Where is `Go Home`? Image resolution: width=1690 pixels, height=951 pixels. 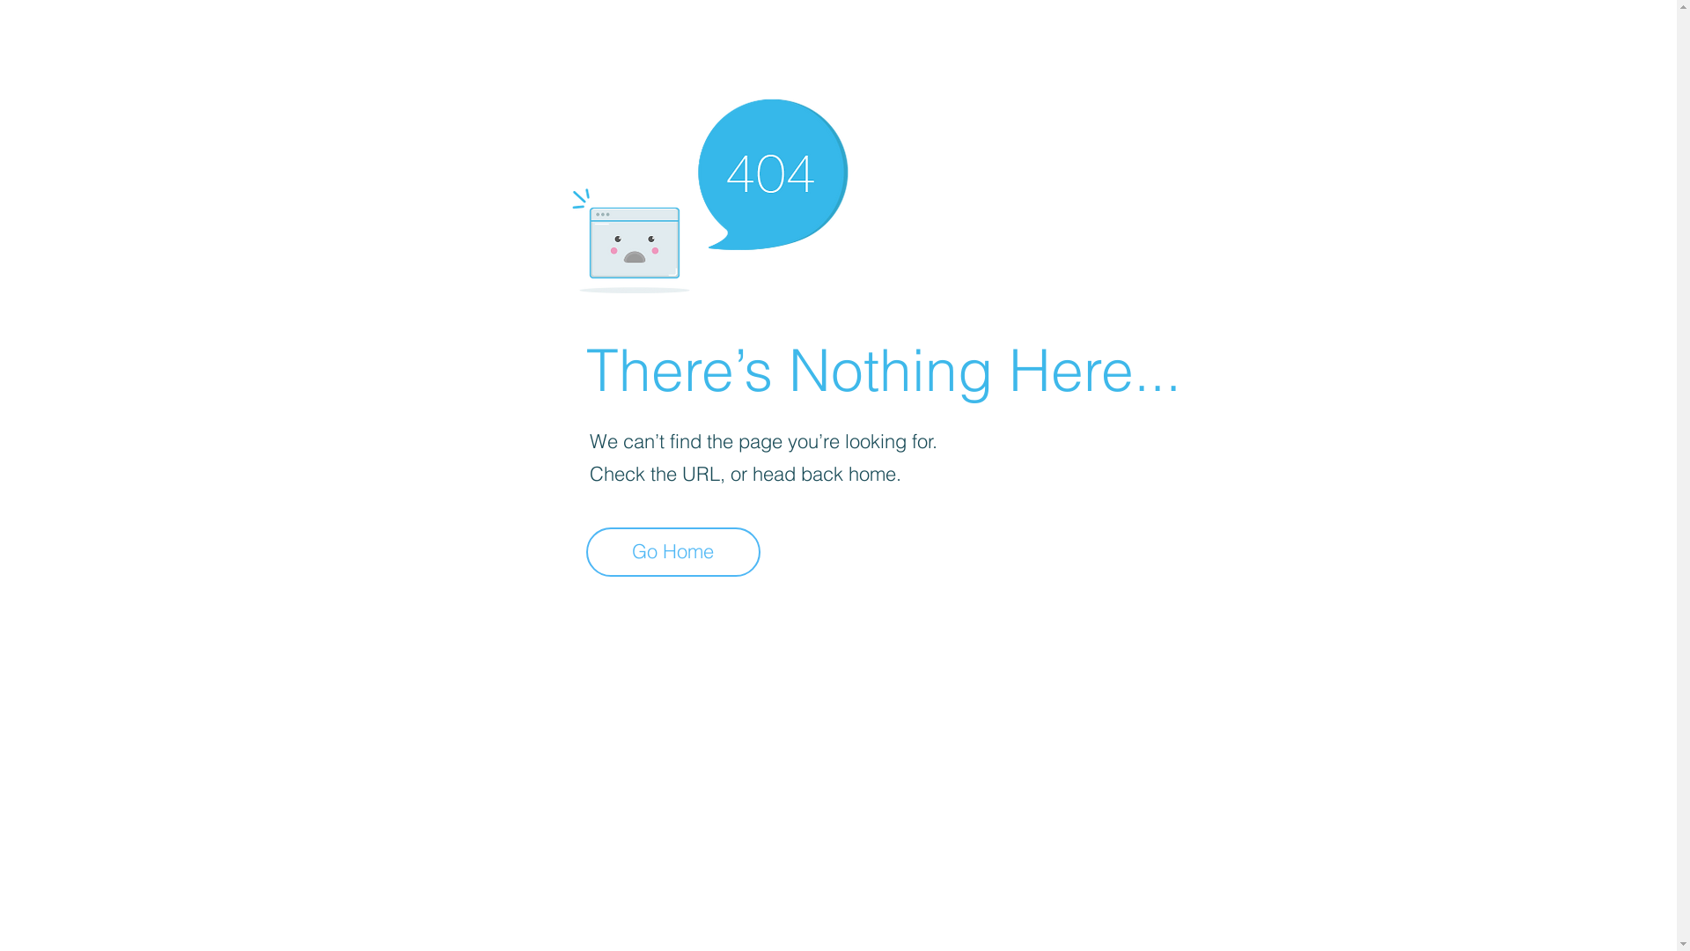
Go Home is located at coordinates (673, 552).